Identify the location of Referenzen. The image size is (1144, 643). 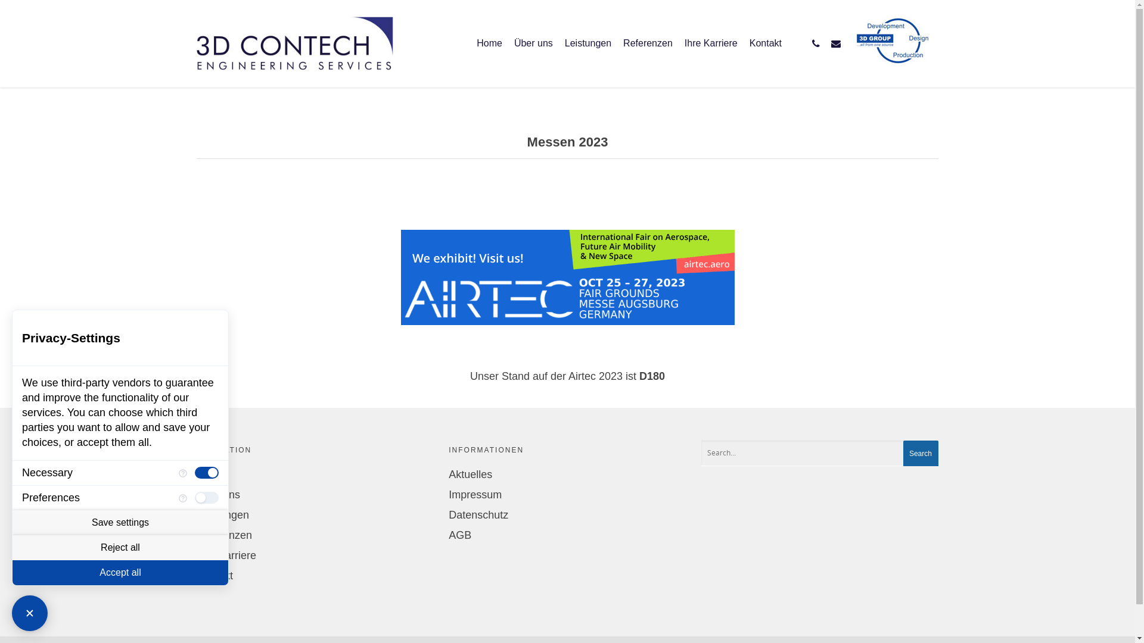
(315, 535).